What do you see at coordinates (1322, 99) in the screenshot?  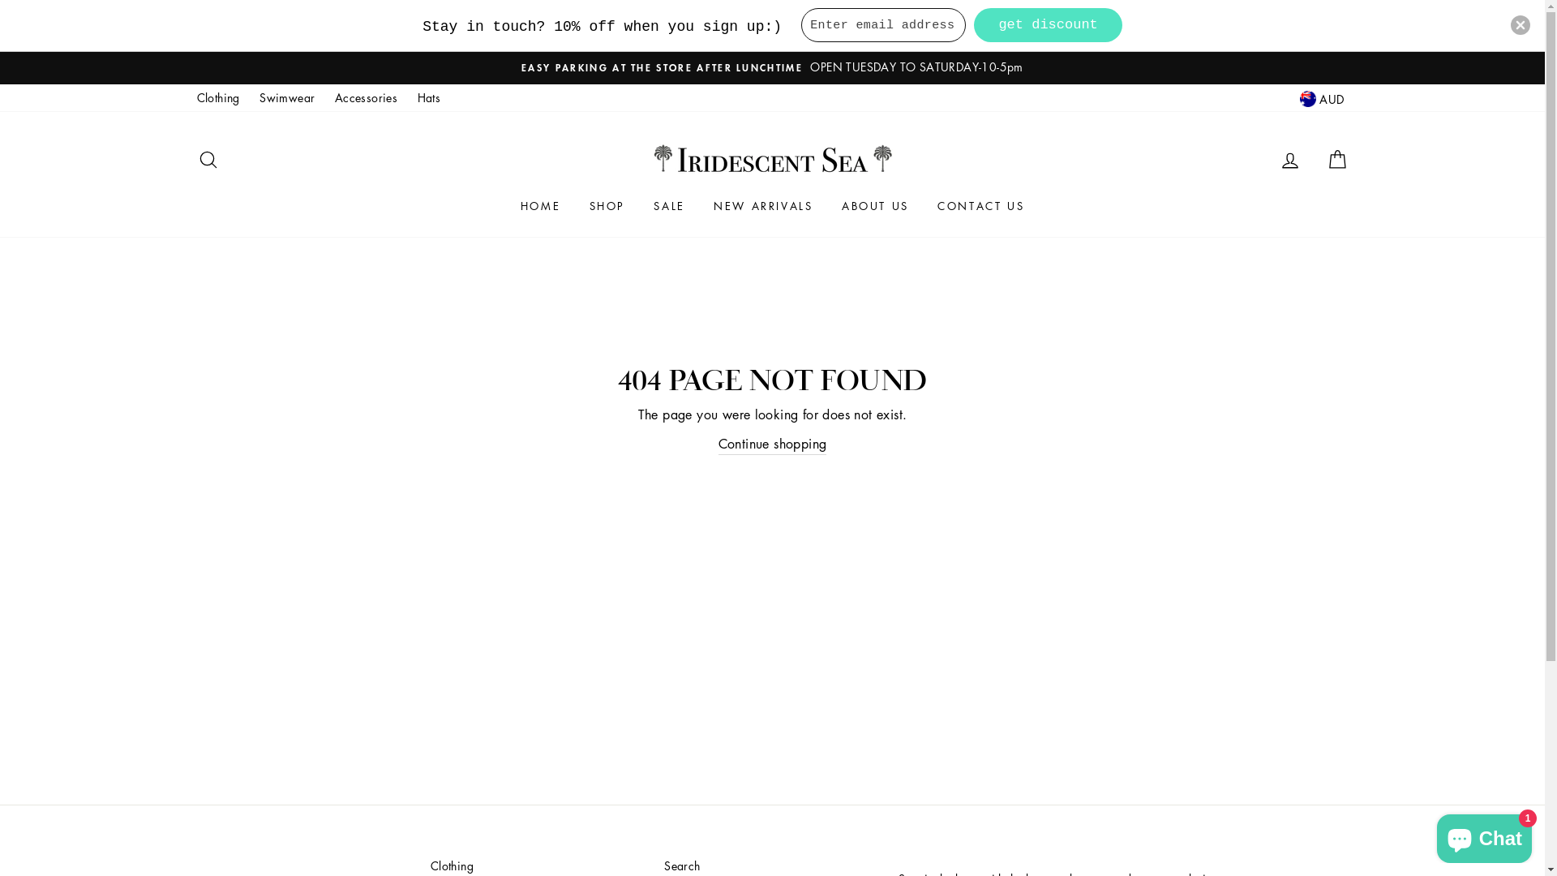 I see `AUD` at bounding box center [1322, 99].